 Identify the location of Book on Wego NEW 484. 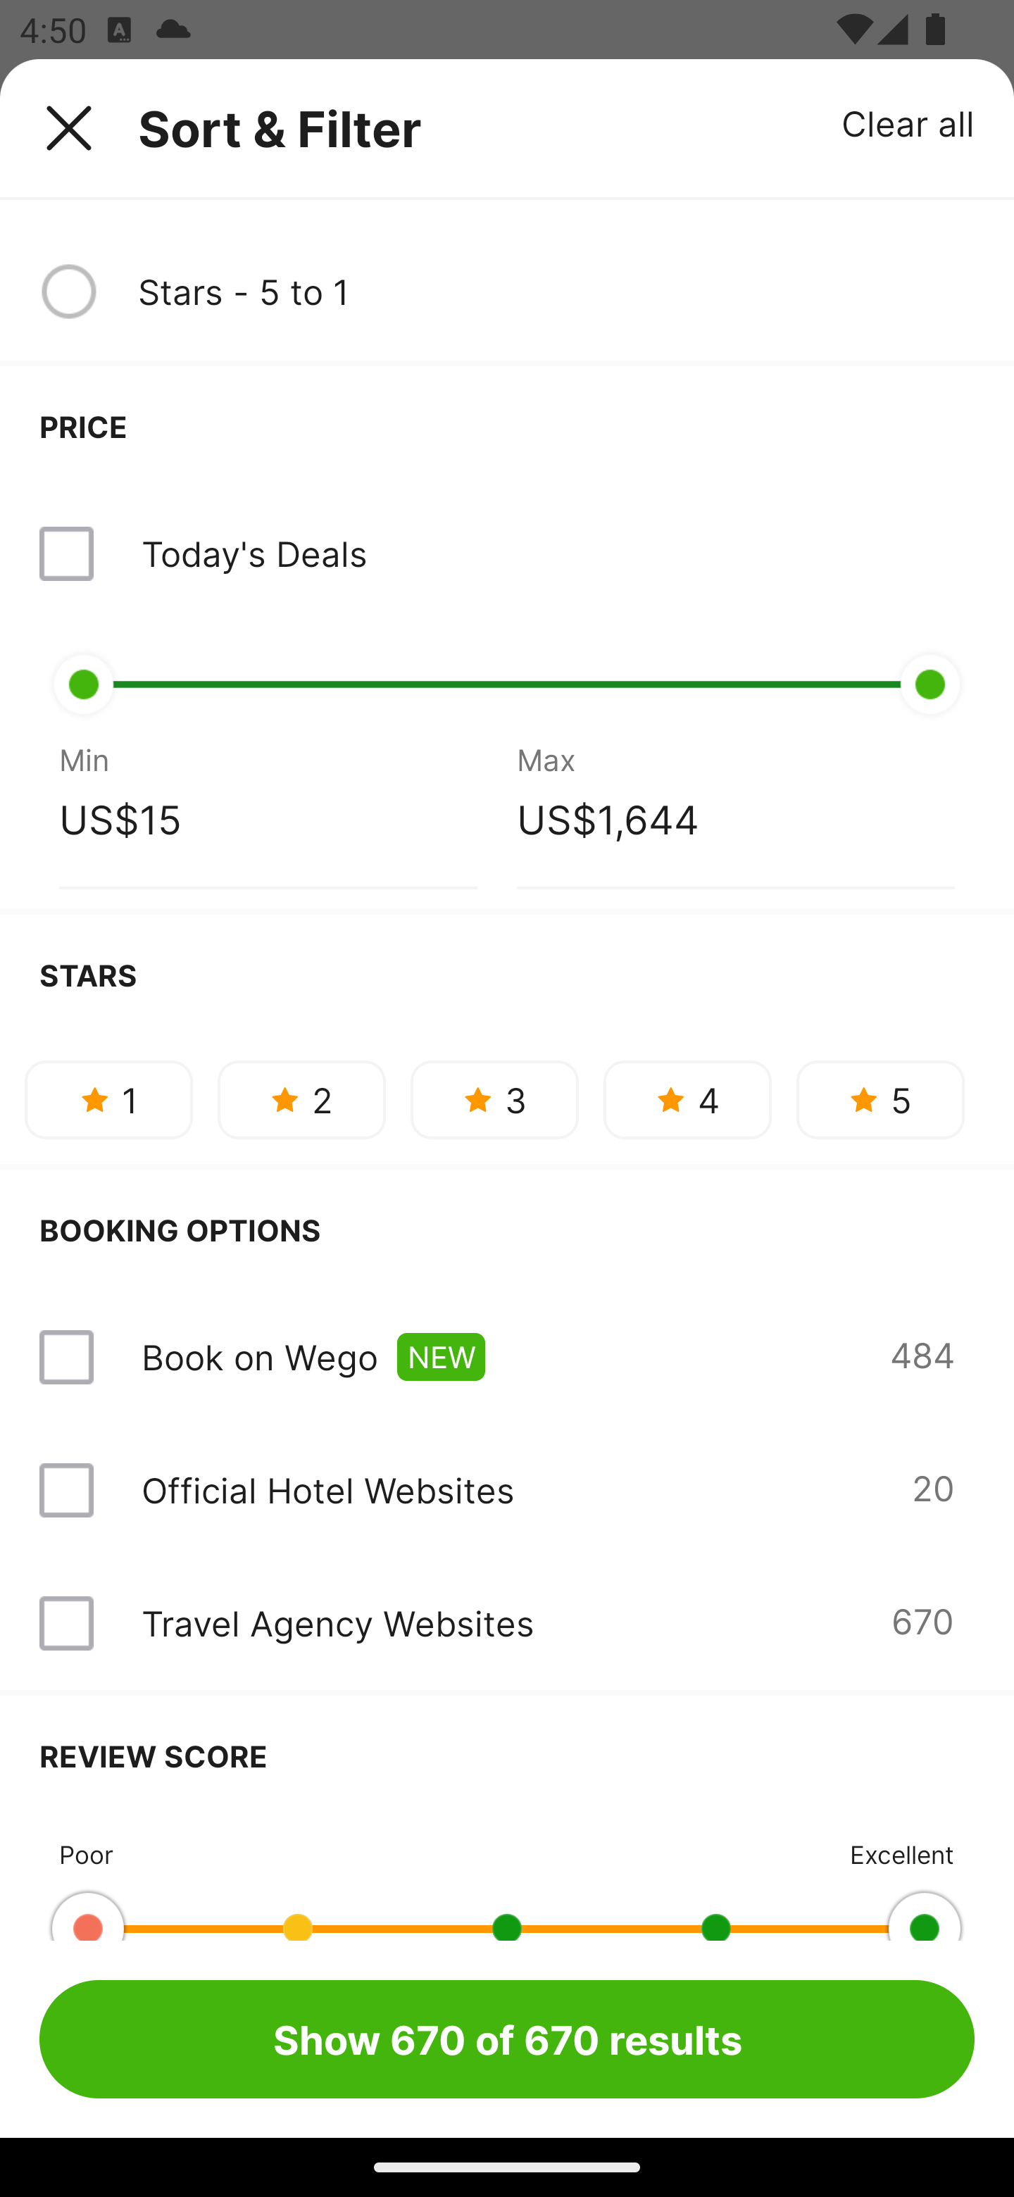
(507, 1358).